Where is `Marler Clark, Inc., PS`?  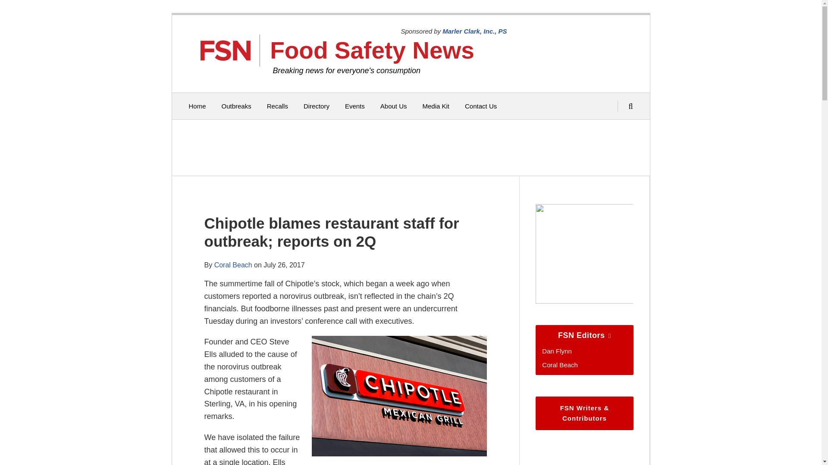 Marler Clark, Inc., PS is located at coordinates (474, 31).